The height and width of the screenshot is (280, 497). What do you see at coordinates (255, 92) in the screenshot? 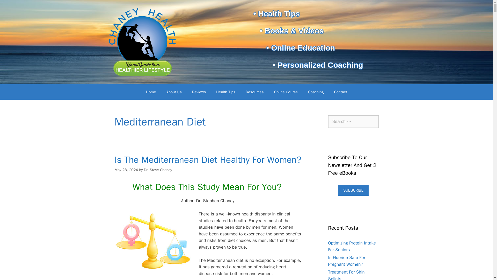
I see `Resources` at bounding box center [255, 92].